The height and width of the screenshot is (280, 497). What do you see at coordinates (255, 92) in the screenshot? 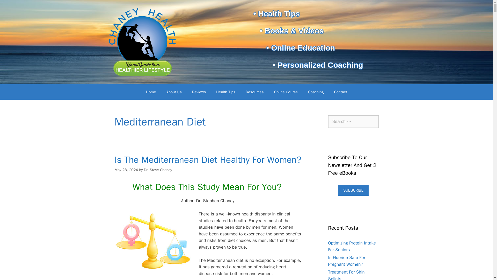
I see `Resources` at bounding box center [255, 92].